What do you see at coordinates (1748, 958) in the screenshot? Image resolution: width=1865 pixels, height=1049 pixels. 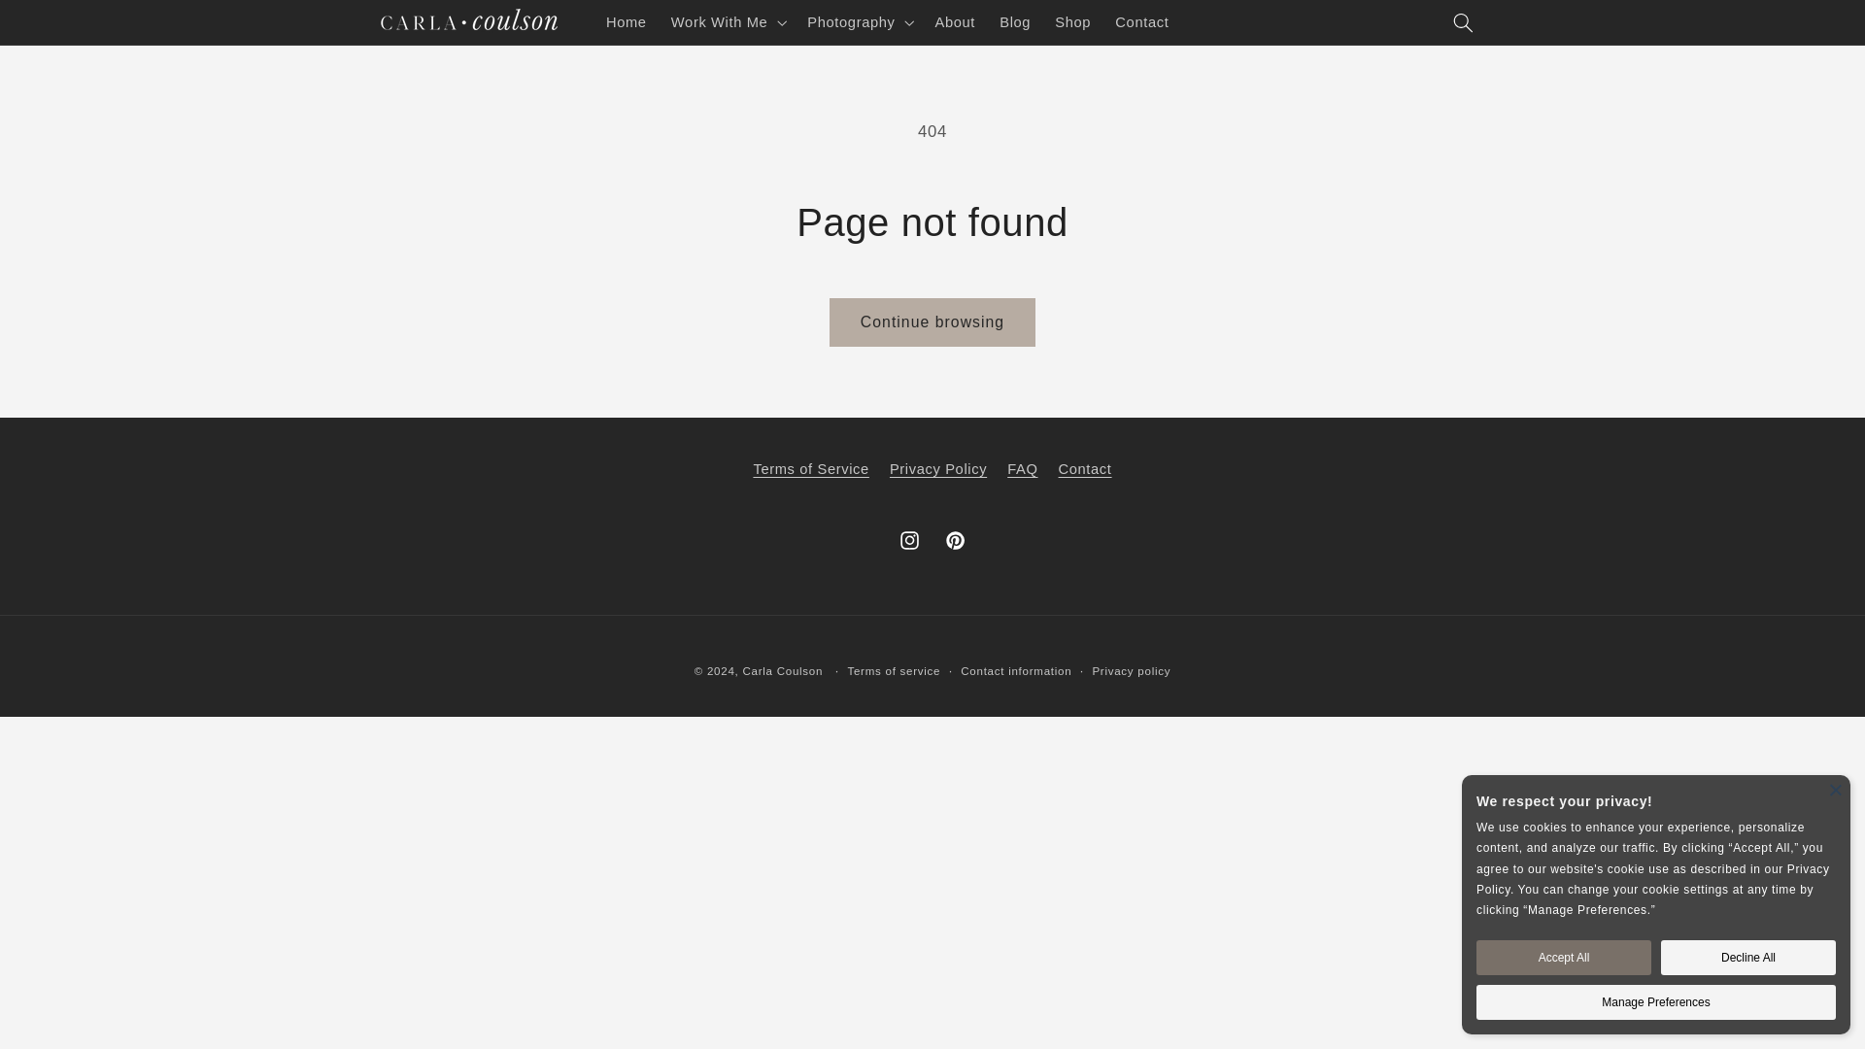 I see `Decline All` at bounding box center [1748, 958].